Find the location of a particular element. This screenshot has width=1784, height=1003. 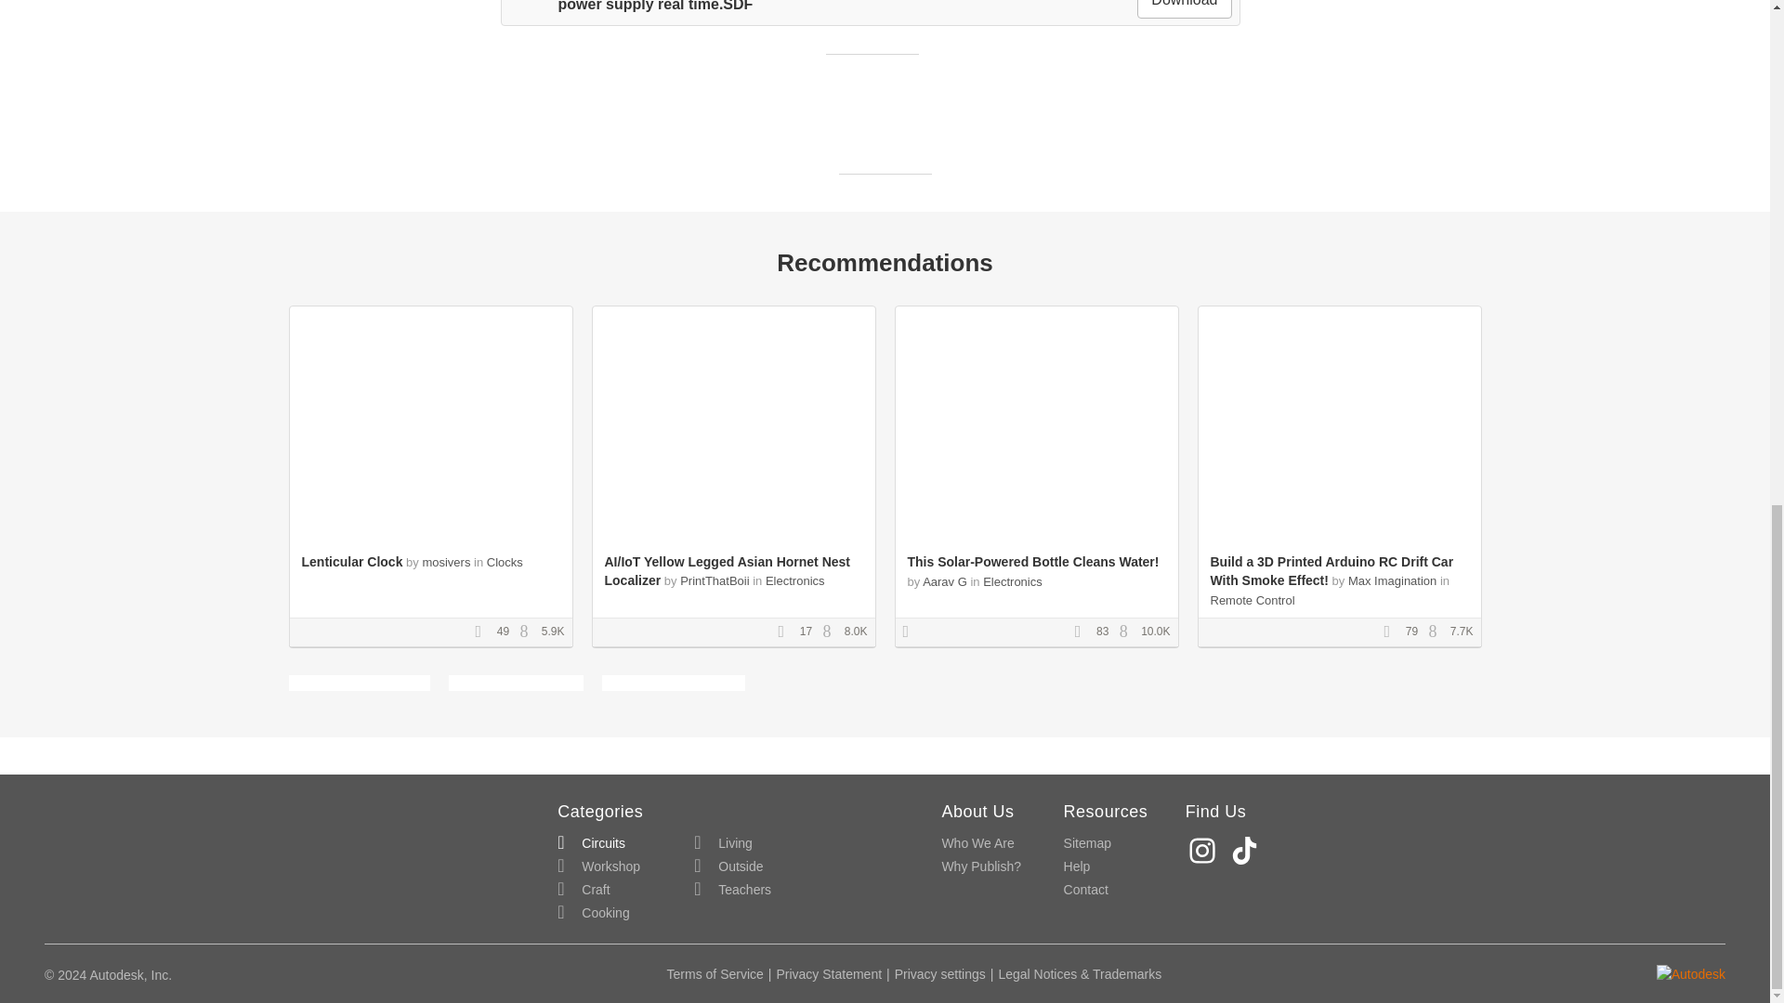

Aarav G is located at coordinates (944, 581).